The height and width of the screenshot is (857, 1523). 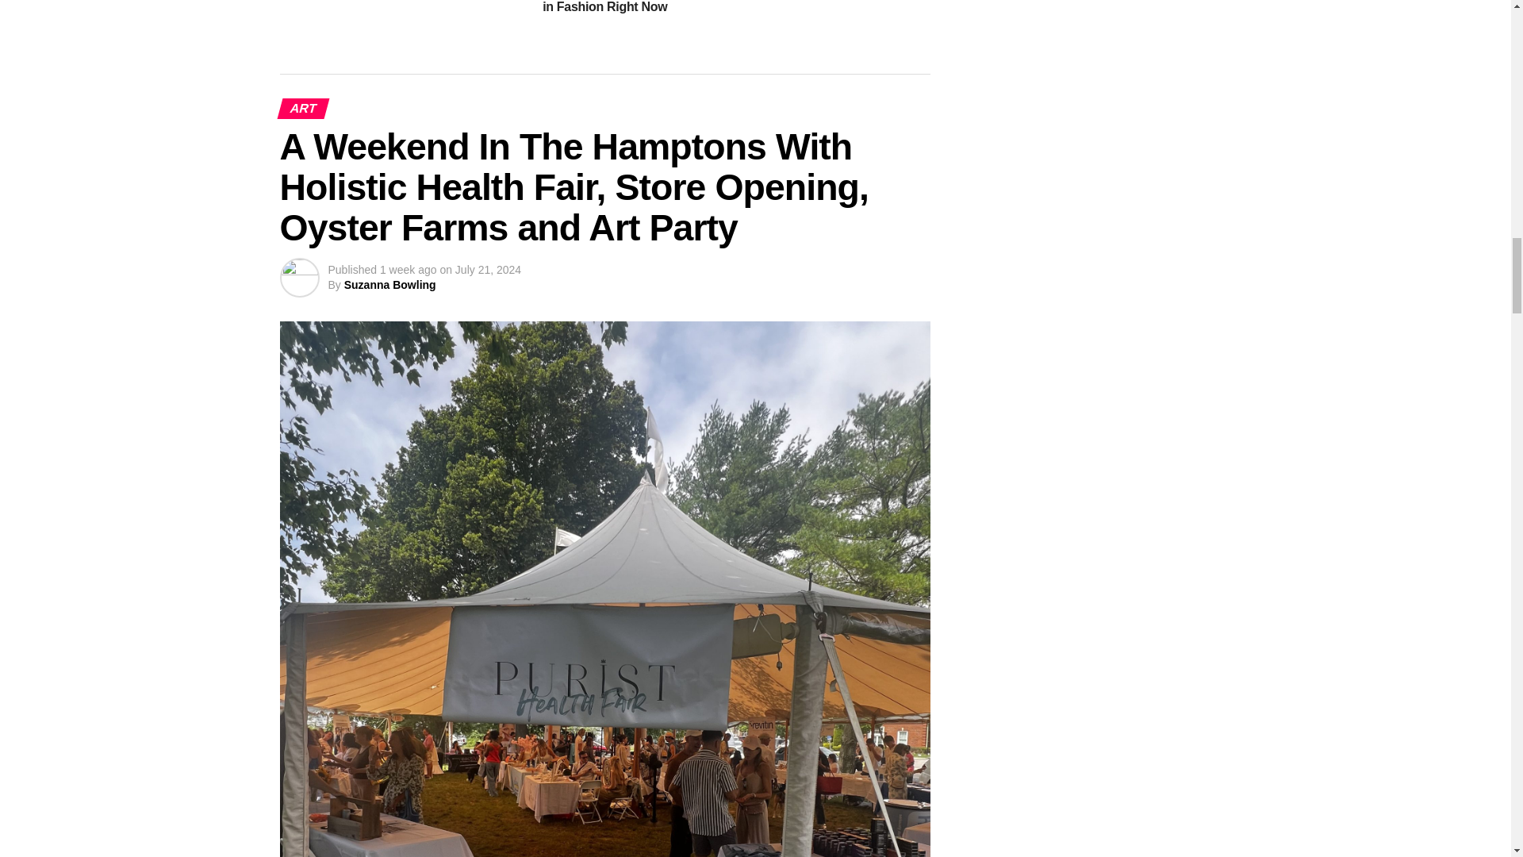 What do you see at coordinates (389, 285) in the screenshot?
I see `Posts by Suzanna Bowling` at bounding box center [389, 285].